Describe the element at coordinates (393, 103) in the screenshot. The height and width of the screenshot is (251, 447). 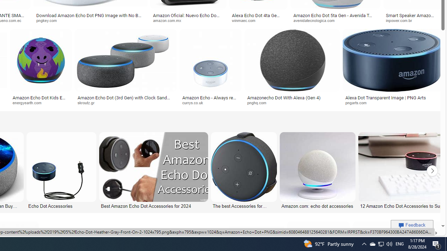
I see `pngarts.com` at that location.